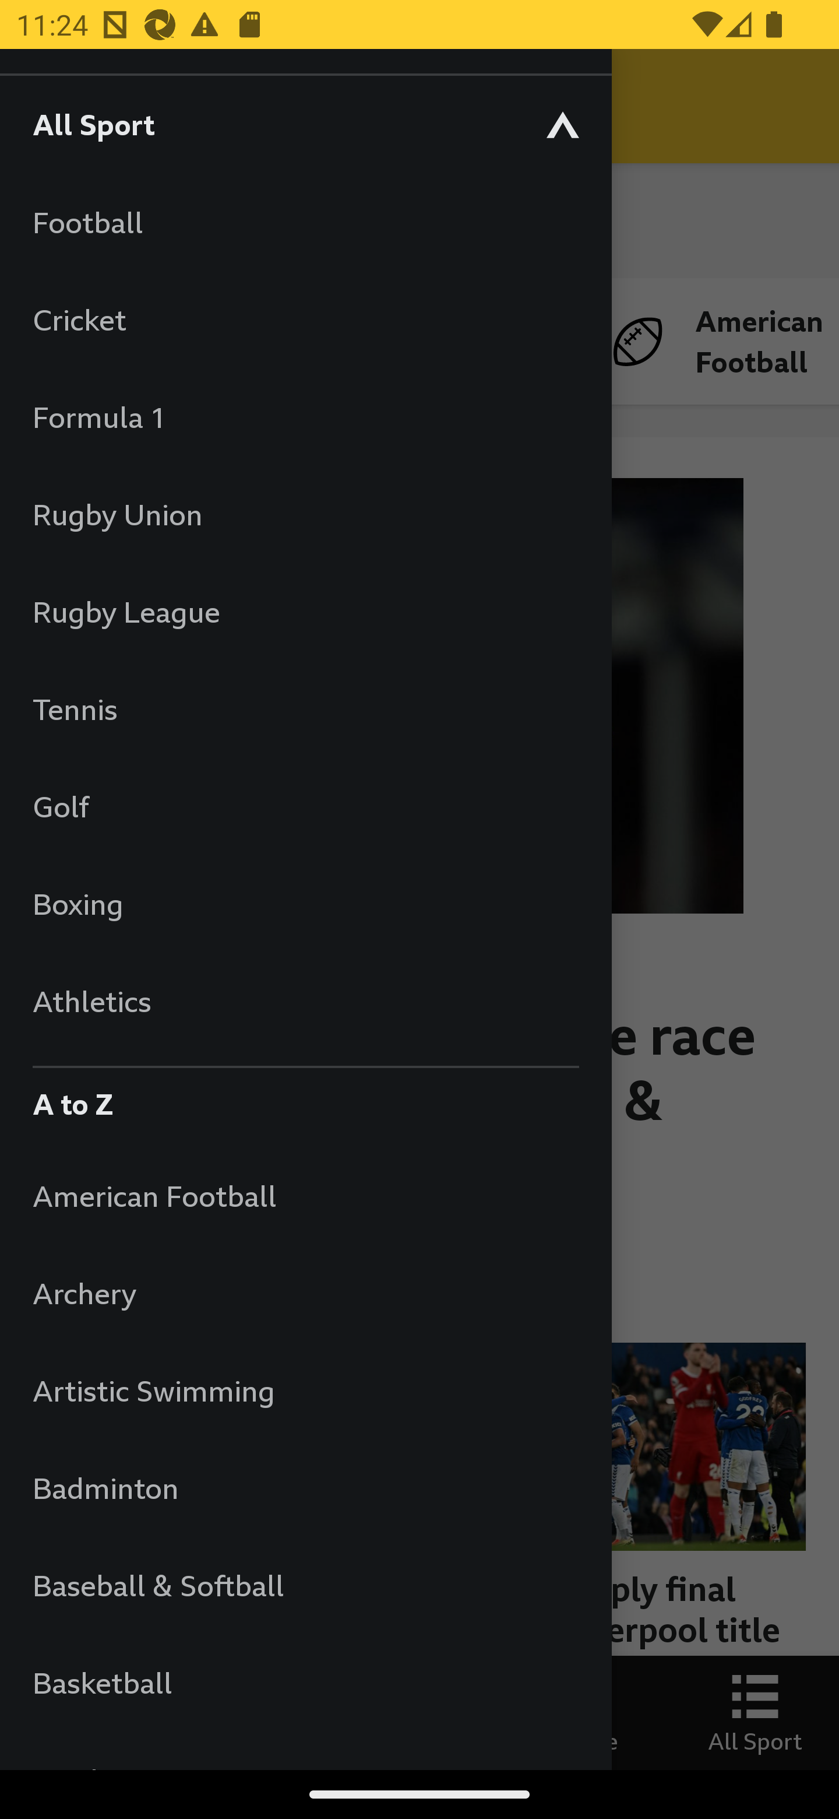  What do you see at coordinates (305, 1000) in the screenshot?
I see `Athletics` at bounding box center [305, 1000].